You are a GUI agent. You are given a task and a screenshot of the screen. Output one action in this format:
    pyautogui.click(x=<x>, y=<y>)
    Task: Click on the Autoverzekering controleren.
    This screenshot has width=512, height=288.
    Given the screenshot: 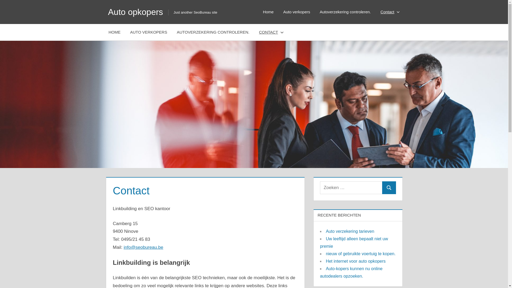 What is the action you would take?
    pyautogui.click(x=345, y=12)
    